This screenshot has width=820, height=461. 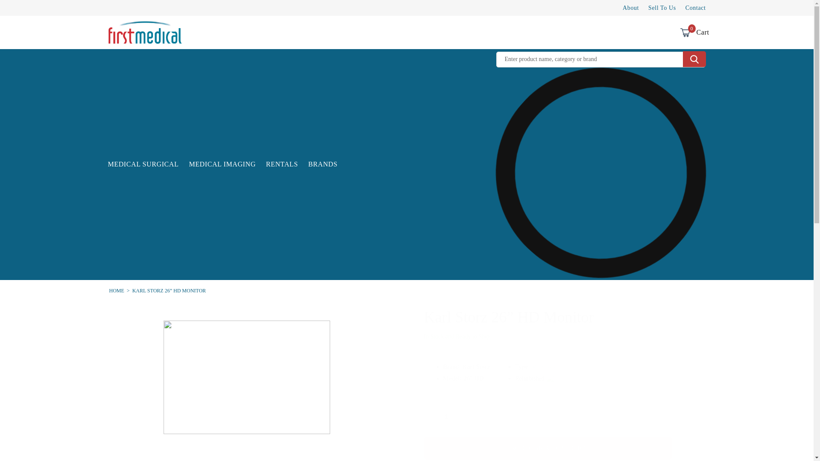 What do you see at coordinates (548, 448) in the screenshot?
I see `AGREGAR AL CARRITO` at bounding box center [548, 448].